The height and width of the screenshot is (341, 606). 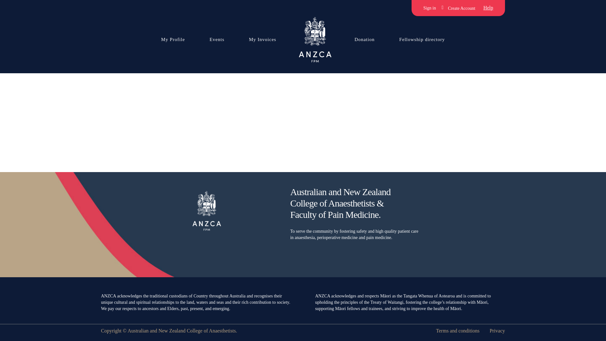 I want to click on Terms and conditions, so click(x=458, y=331).